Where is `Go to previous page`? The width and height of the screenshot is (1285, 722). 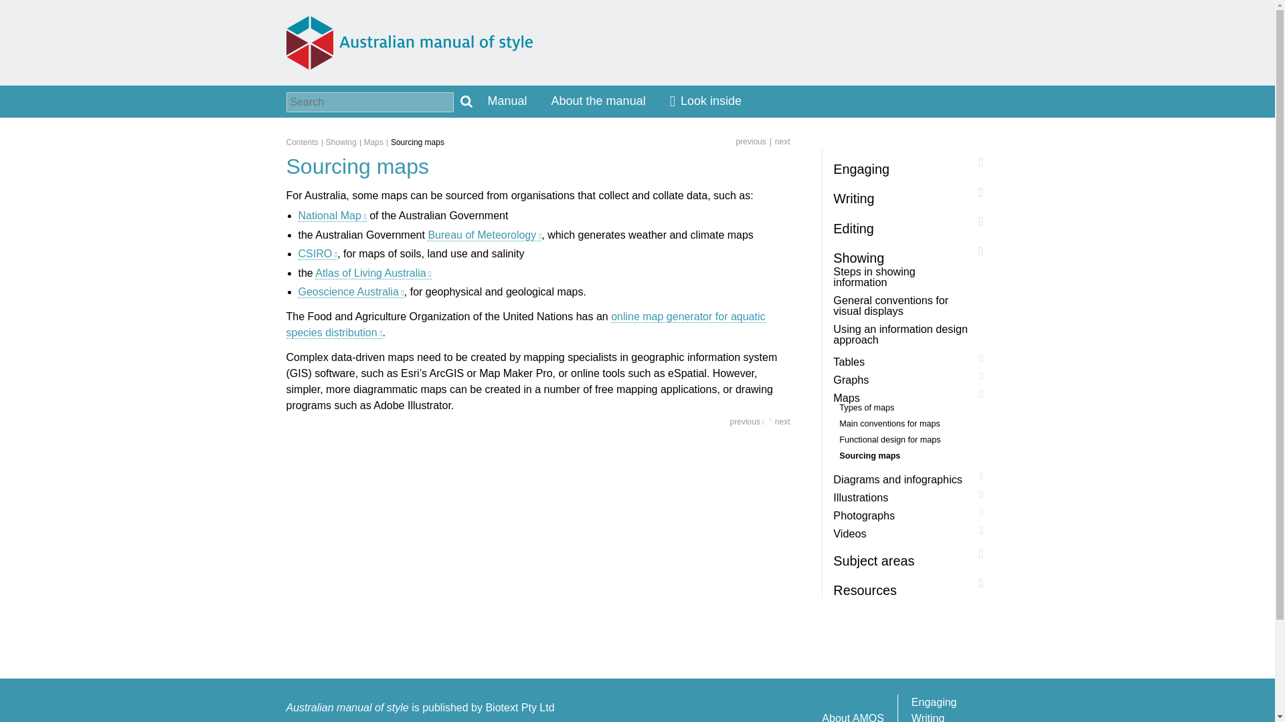 Go to previous page is located at coordinates (750, 141).